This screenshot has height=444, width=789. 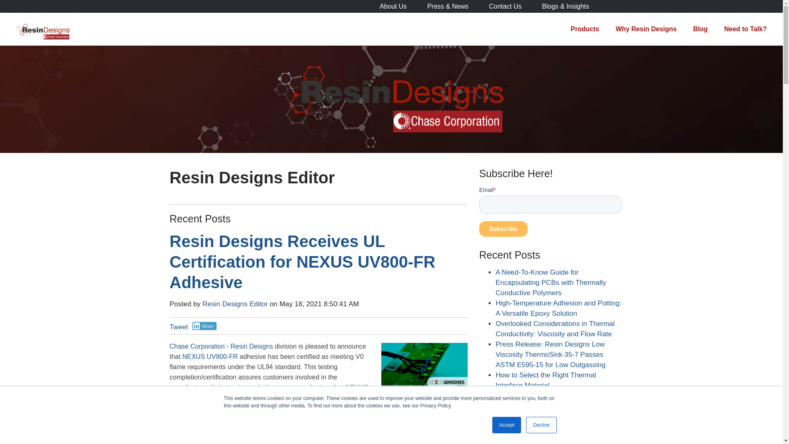 I want to click on Decline, so click(x=541, y=425).